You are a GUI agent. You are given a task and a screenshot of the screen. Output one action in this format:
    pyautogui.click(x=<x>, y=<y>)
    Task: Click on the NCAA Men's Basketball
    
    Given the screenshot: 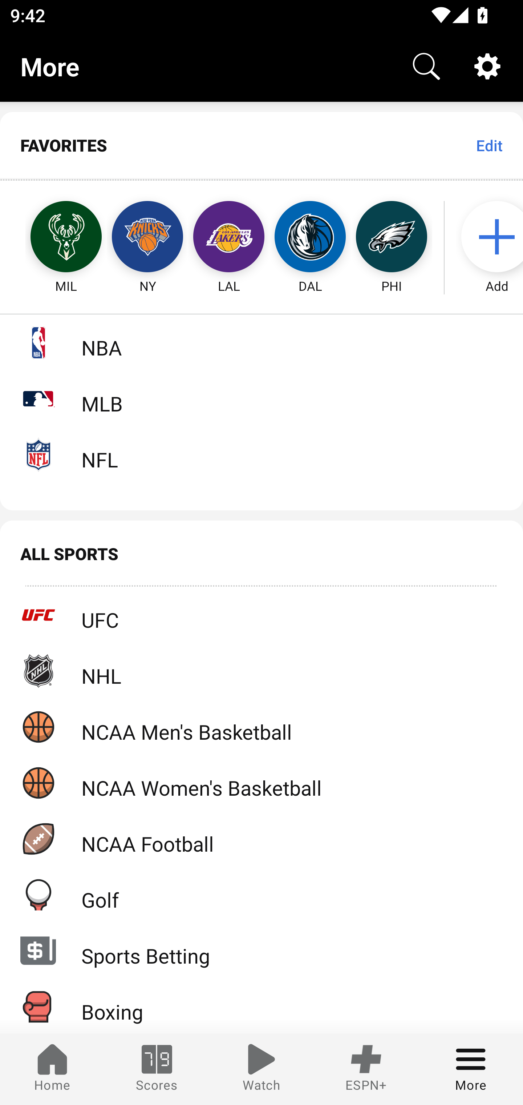 What is the action you would take?
    pyautogui.click(x=261, y=726)
    